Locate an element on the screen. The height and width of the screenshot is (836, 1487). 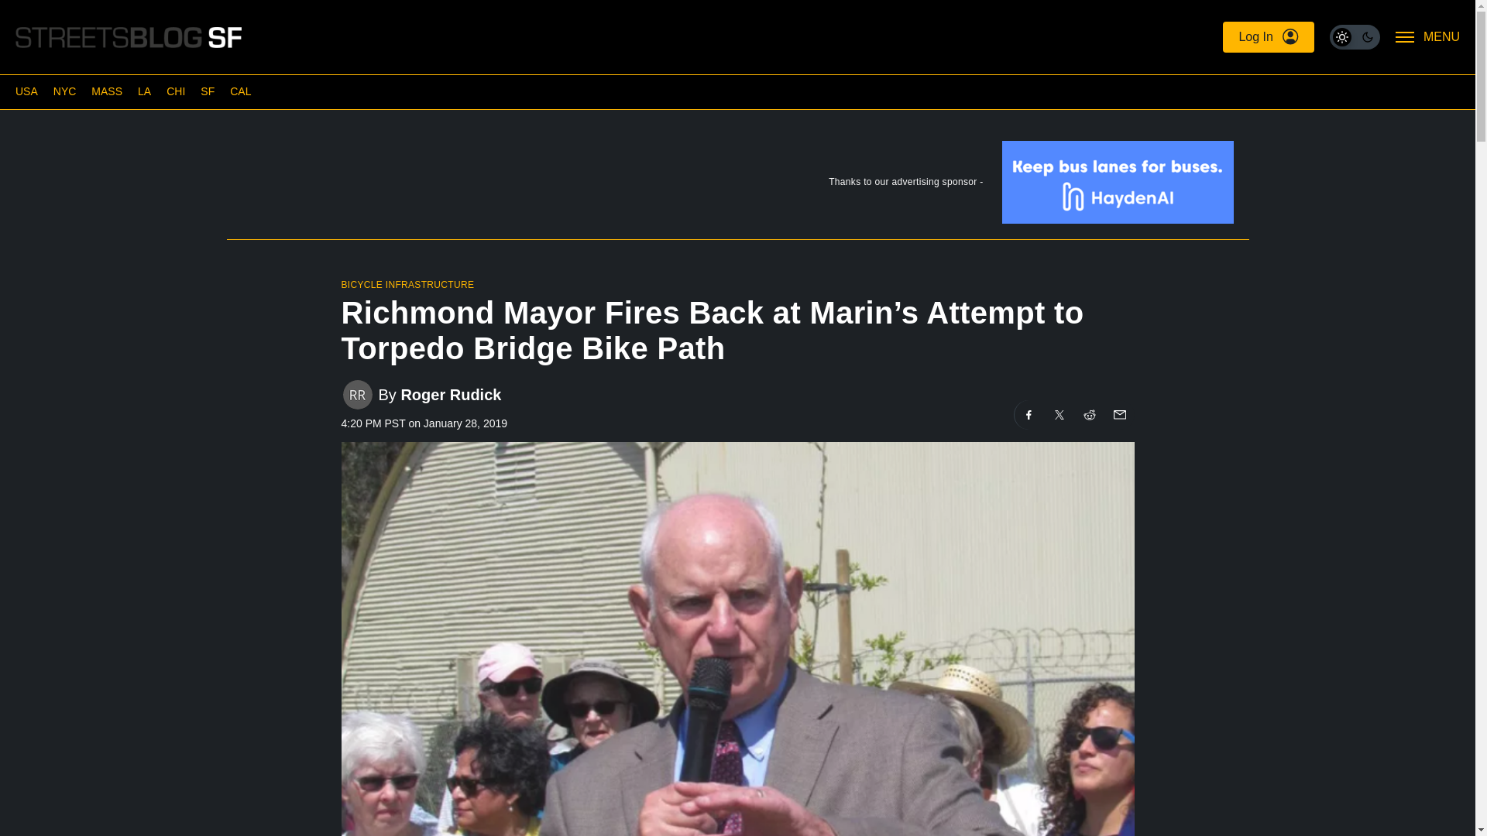
Share on Reddit is located at coordinates (1090, 415).